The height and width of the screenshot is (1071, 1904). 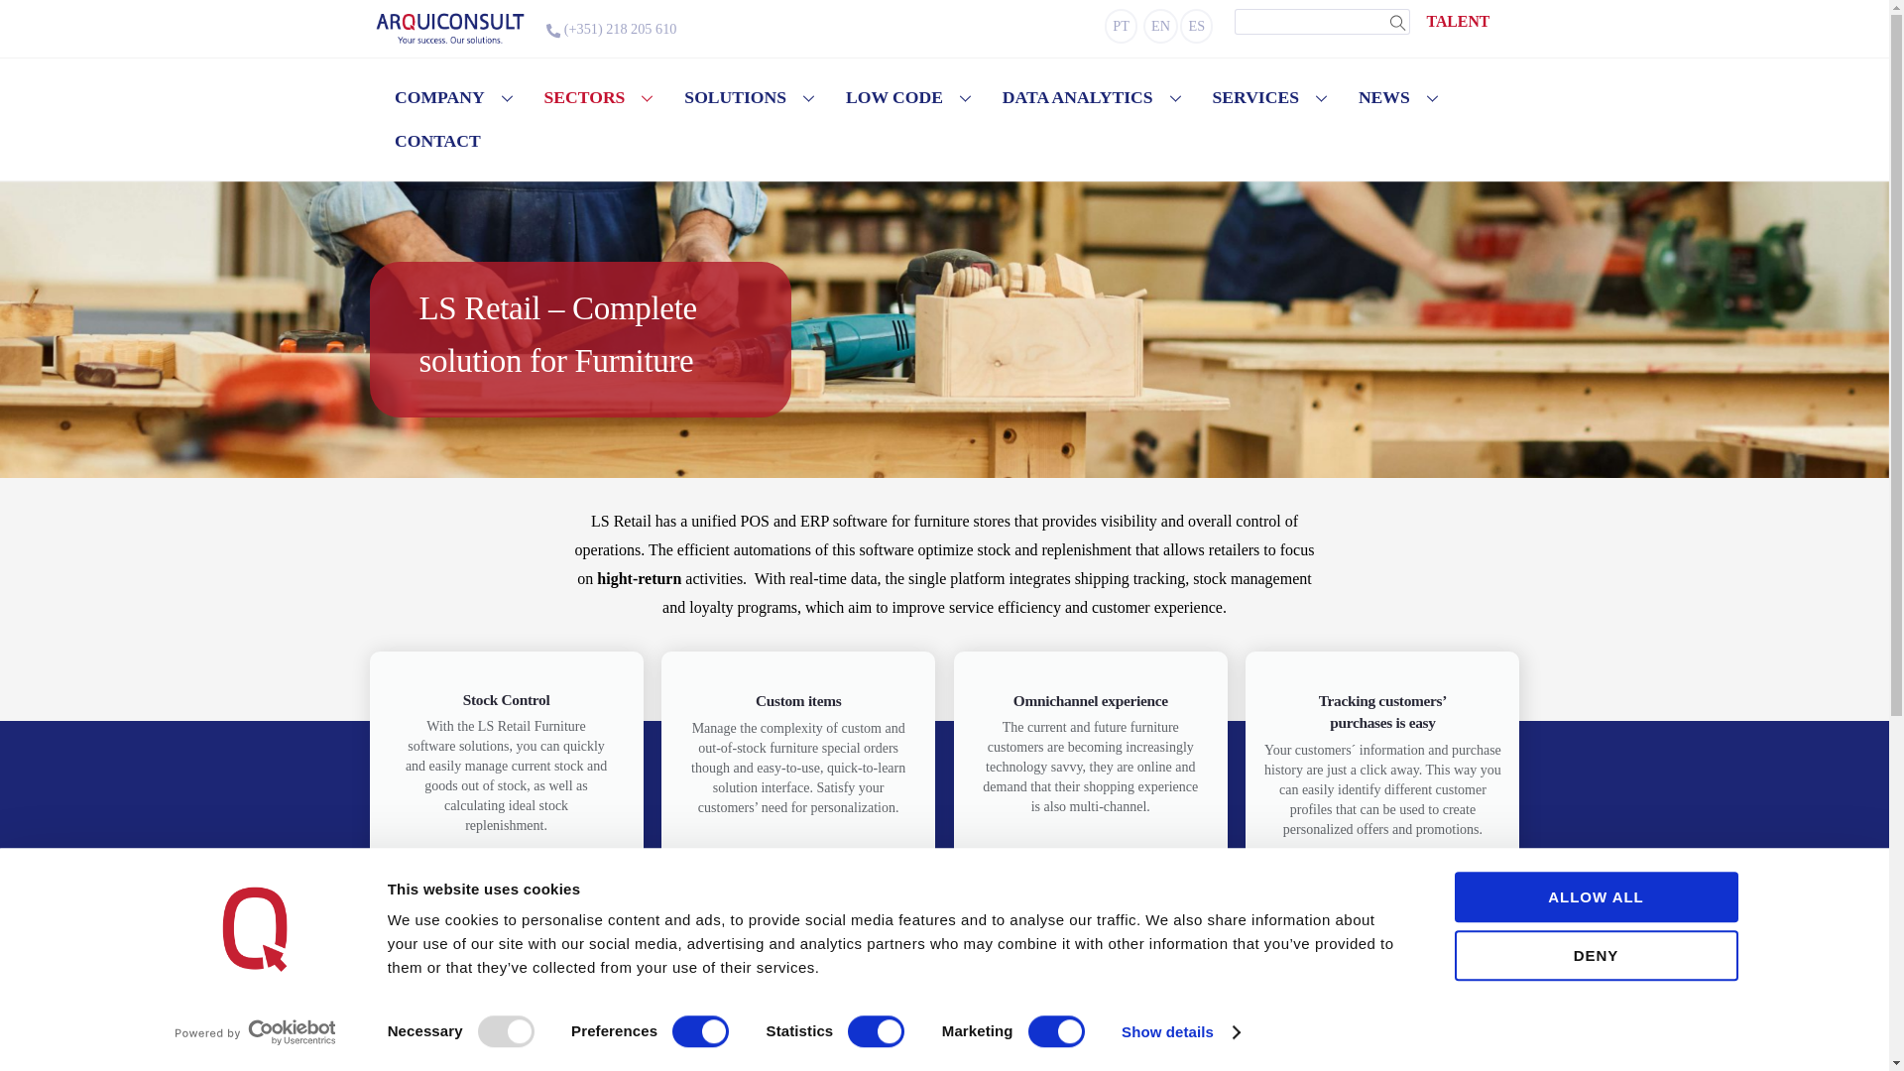 What do you see at coordinates (1180, 1032) in the screenshot?
I see `Show details` at bounding box center [1180, 1032].